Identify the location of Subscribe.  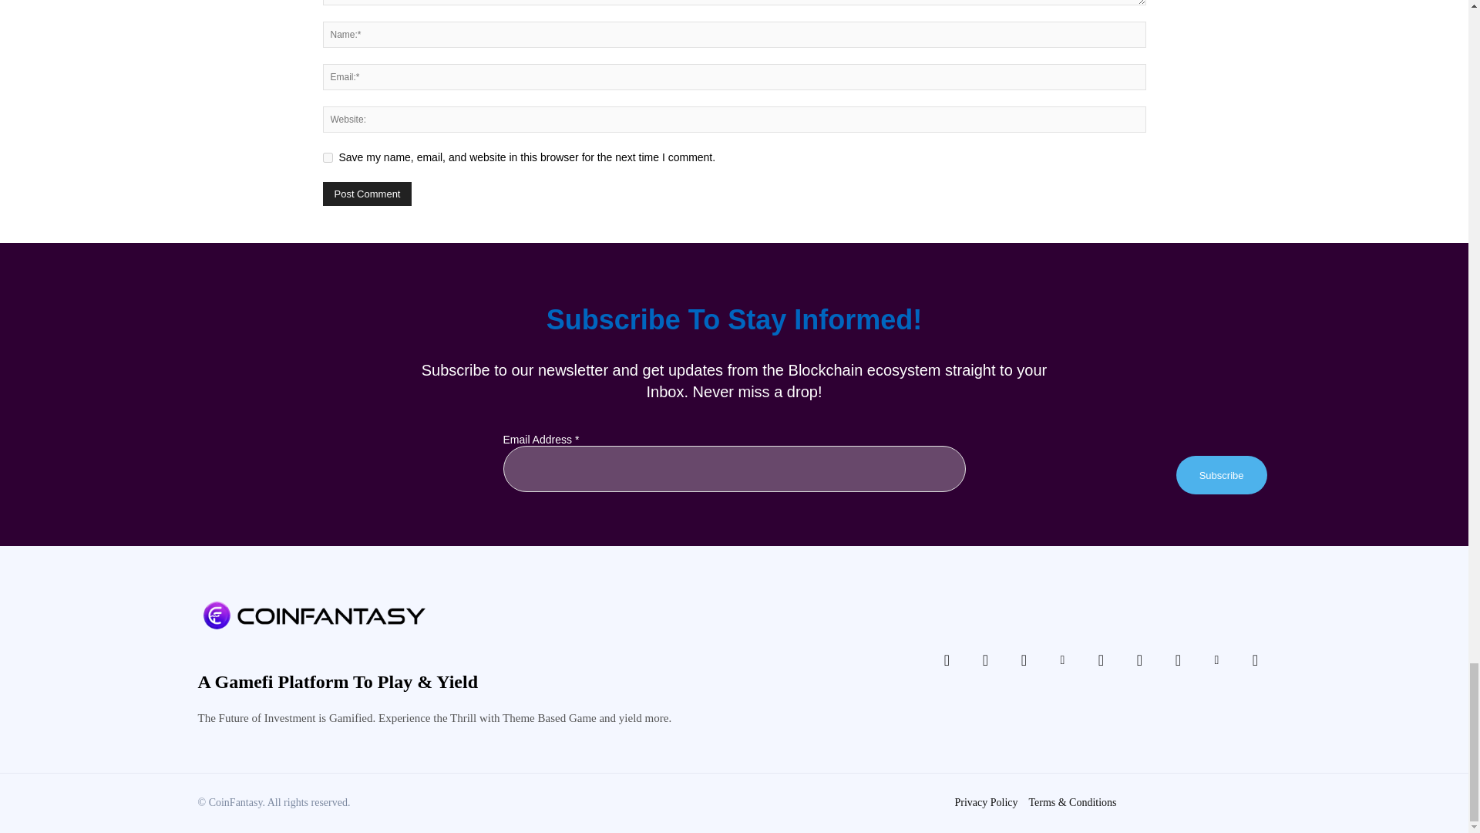
(1221, 475).